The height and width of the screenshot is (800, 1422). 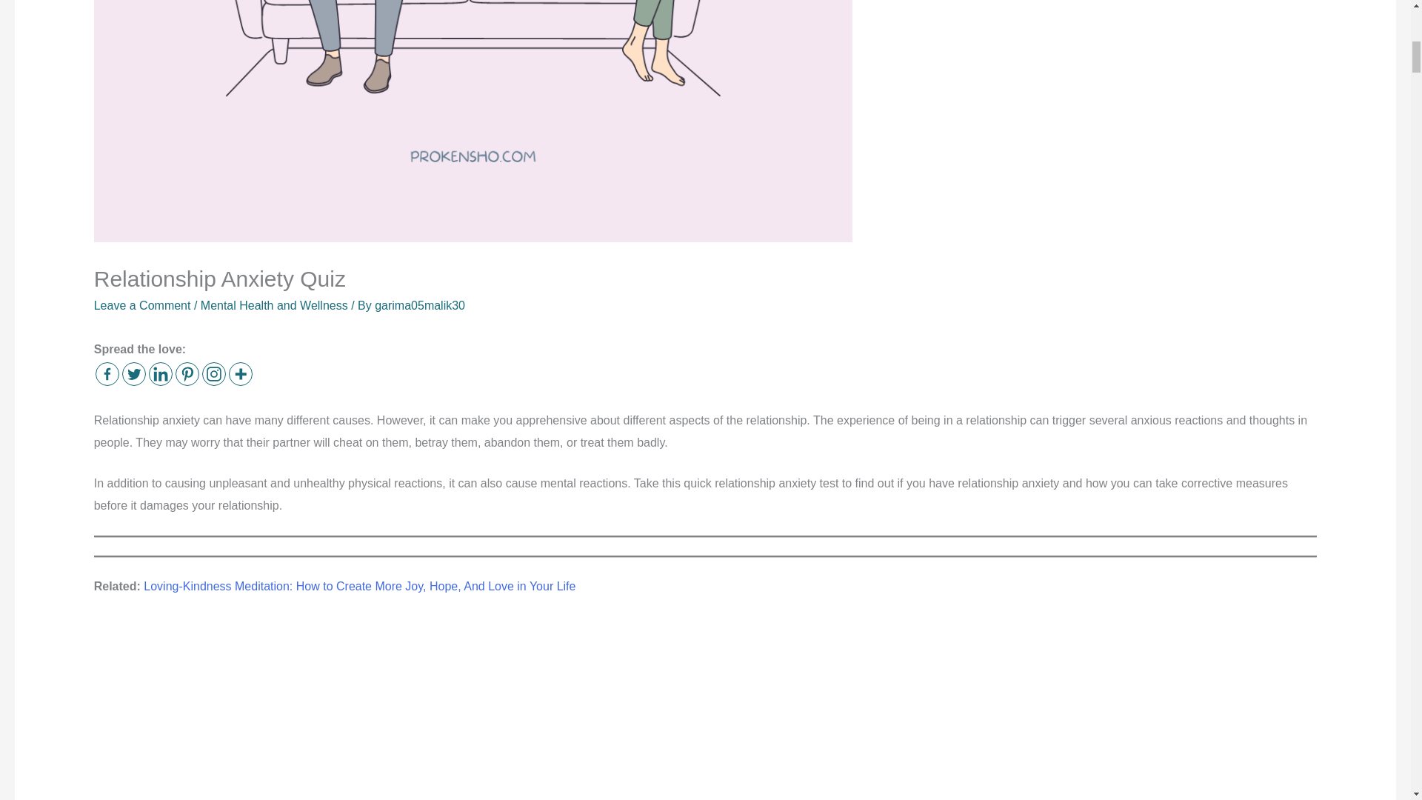 What do you see at coordinates (134, 373) in the screenshot?
I see `Twitter` at bounding box center [134, 373].